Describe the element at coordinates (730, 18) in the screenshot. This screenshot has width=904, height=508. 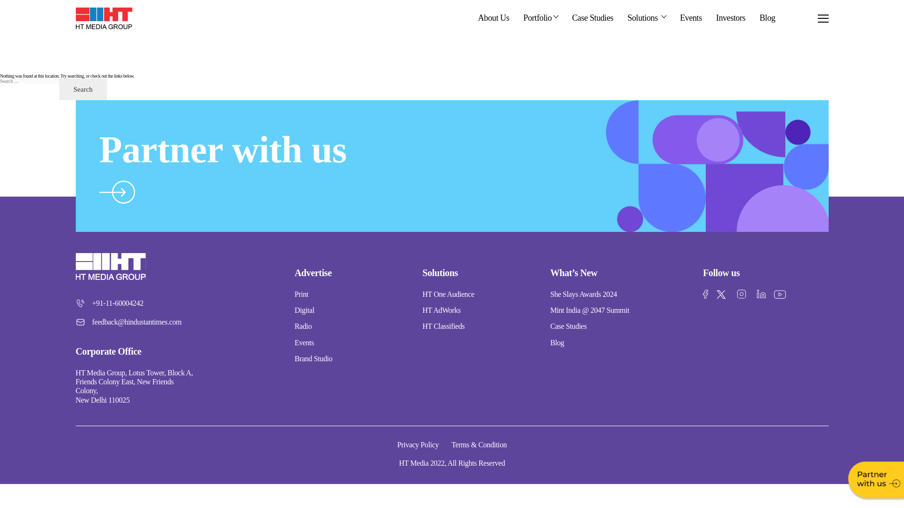
I see `Investors` at that location.